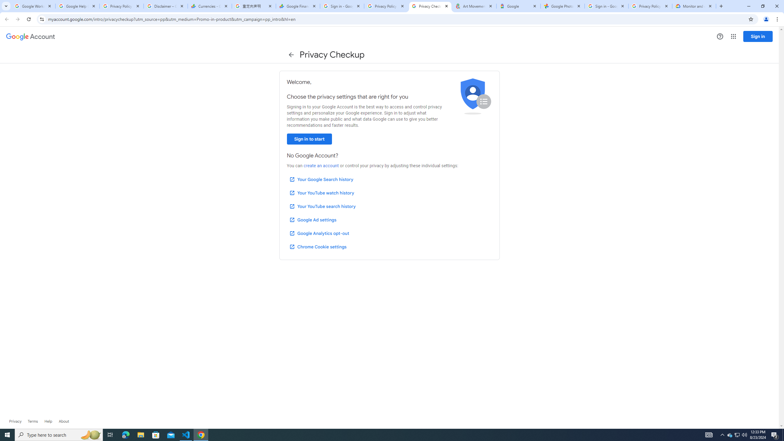  I want to click on Your YouTube search history, so click(322, 206).